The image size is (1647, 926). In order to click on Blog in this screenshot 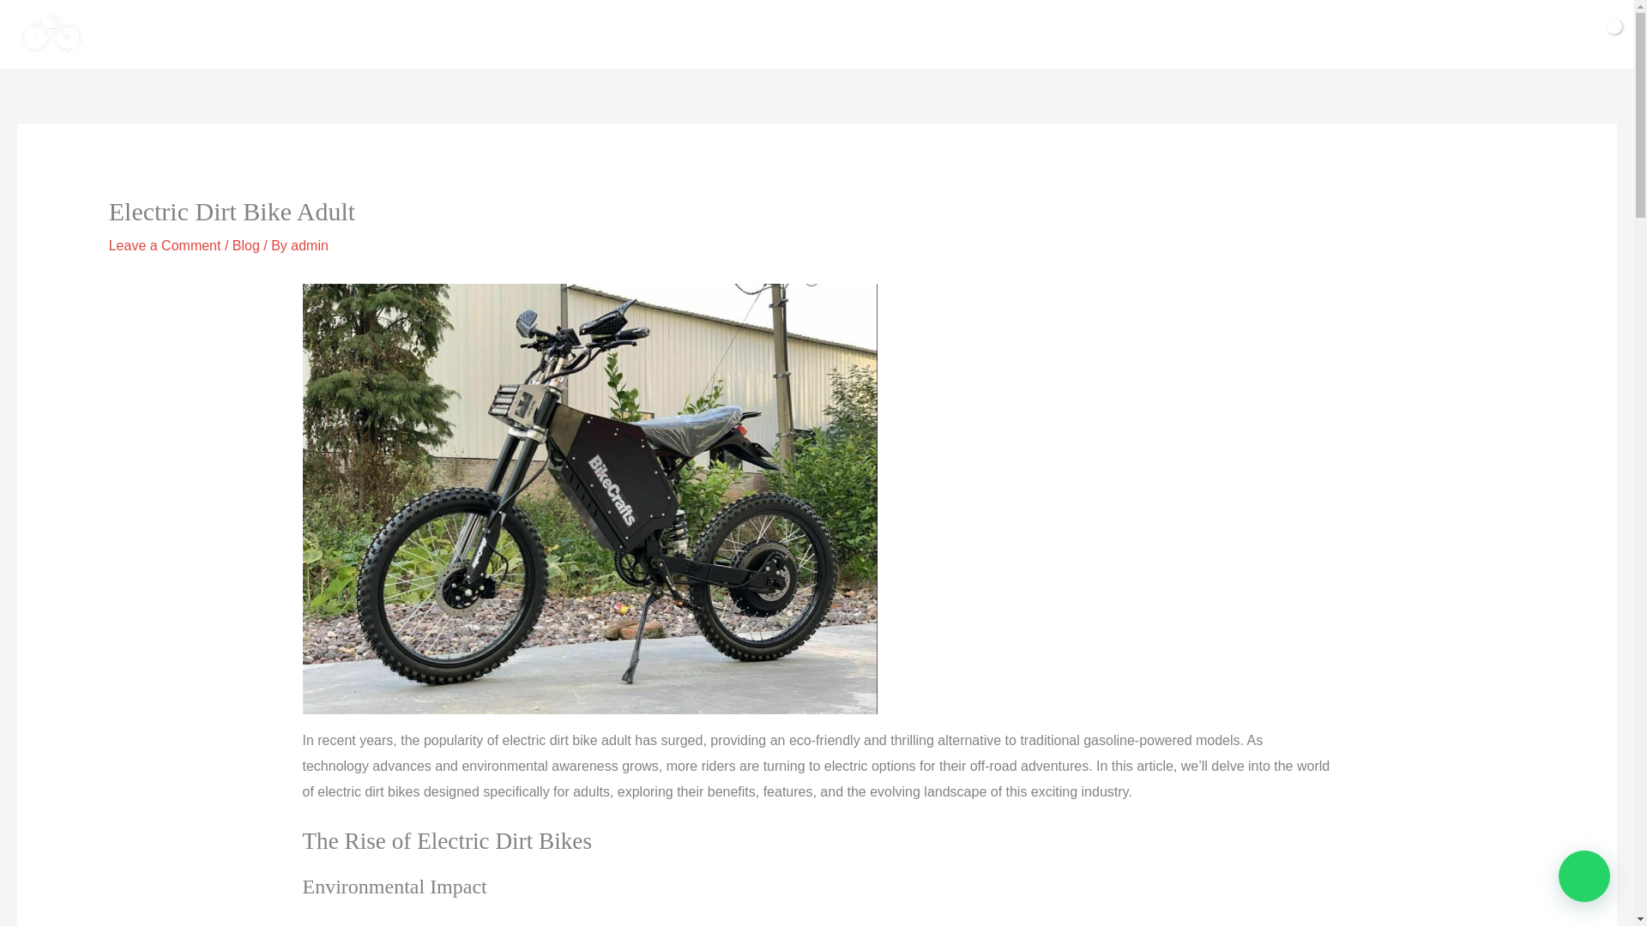, I will do `click(245, 245)`.